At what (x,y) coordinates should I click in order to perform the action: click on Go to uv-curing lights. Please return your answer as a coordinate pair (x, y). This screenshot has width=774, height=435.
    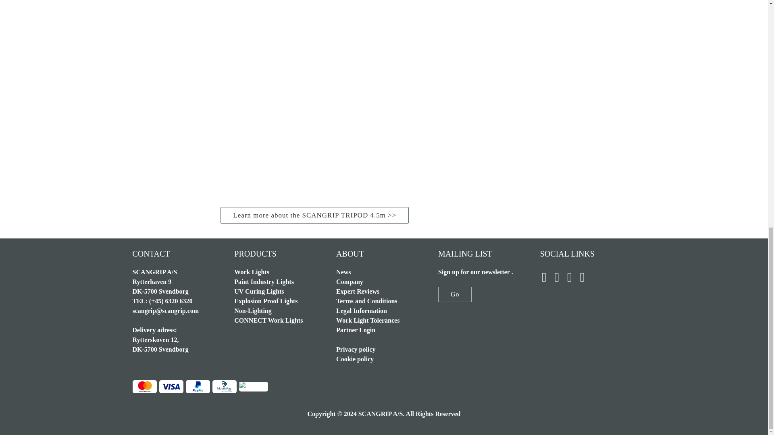
    Looking at the image, I should click on (259, 291).